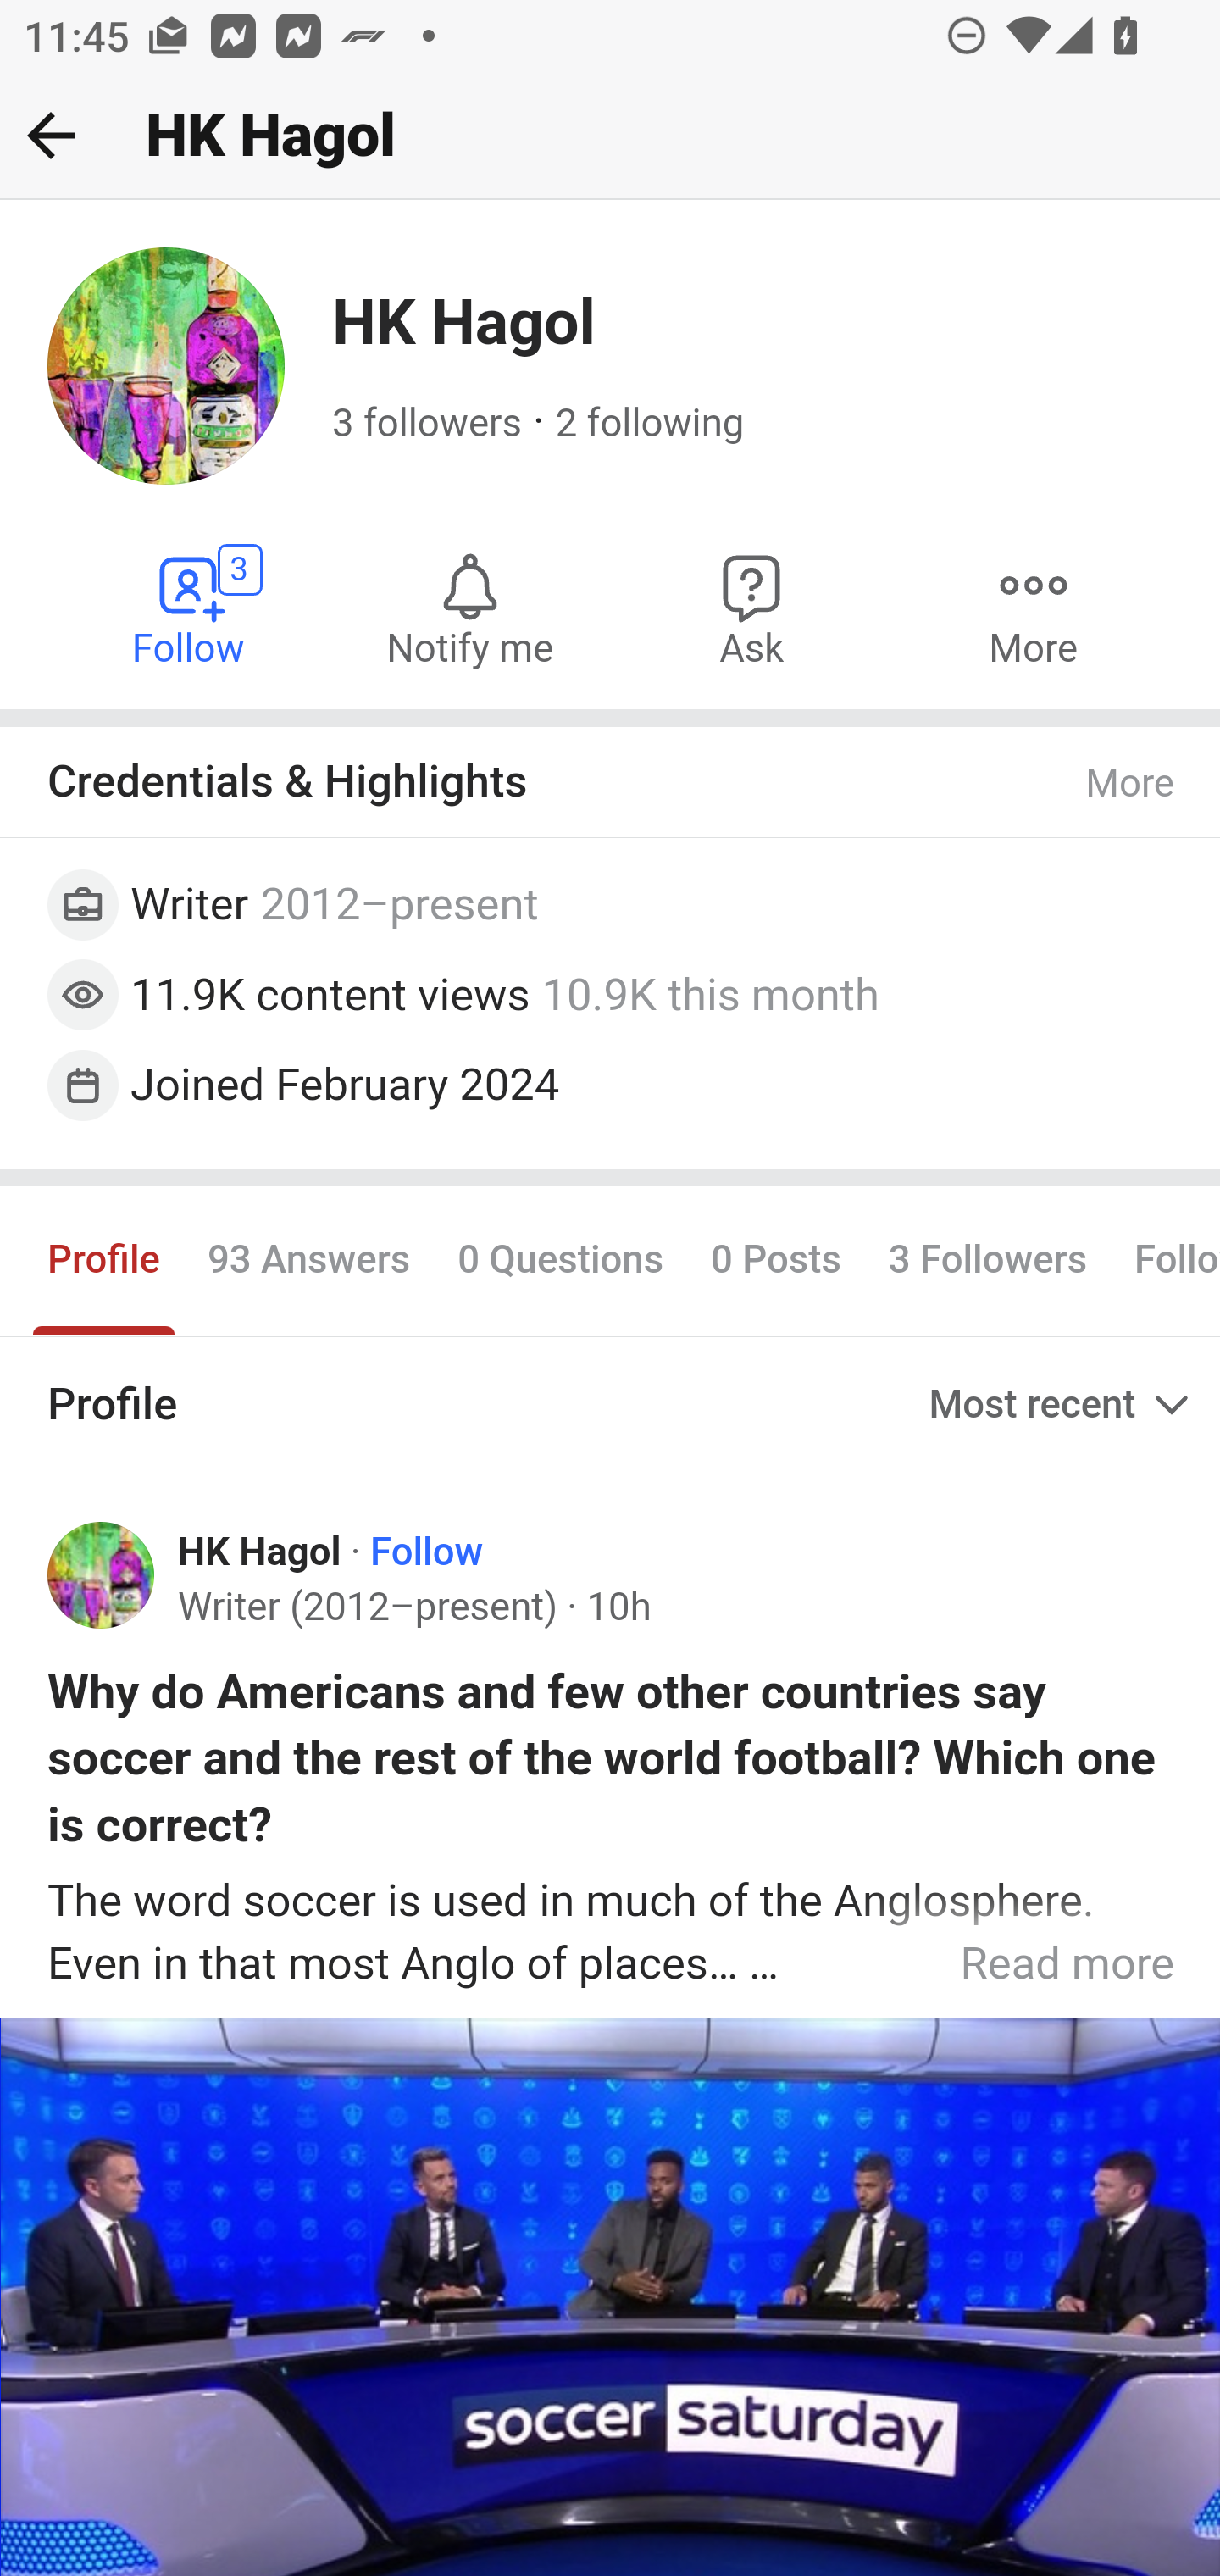  I want to click on Back HK Hagol, so click(610, 136).